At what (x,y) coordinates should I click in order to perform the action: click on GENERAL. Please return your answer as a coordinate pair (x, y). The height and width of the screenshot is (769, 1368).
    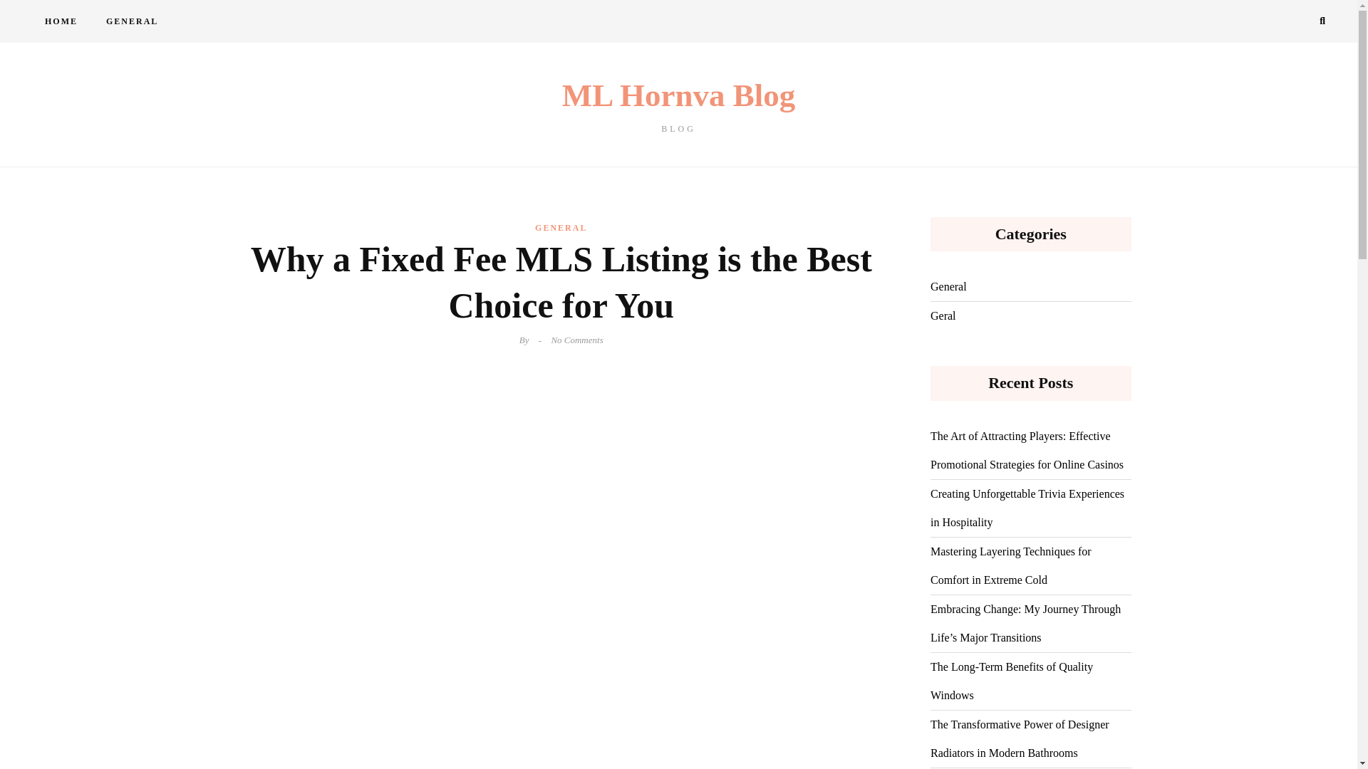
    Looking at the image, I should click on (132, 21).